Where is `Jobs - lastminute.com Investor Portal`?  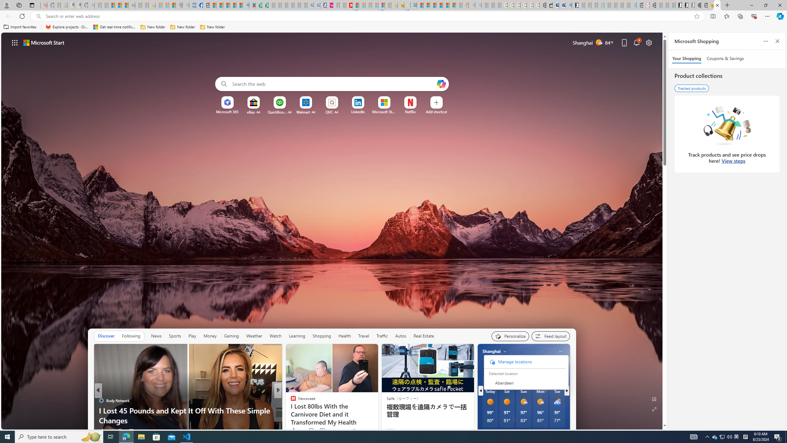
Jobs - lastminute.com Investor Portal is located at coordinates (330, 5).